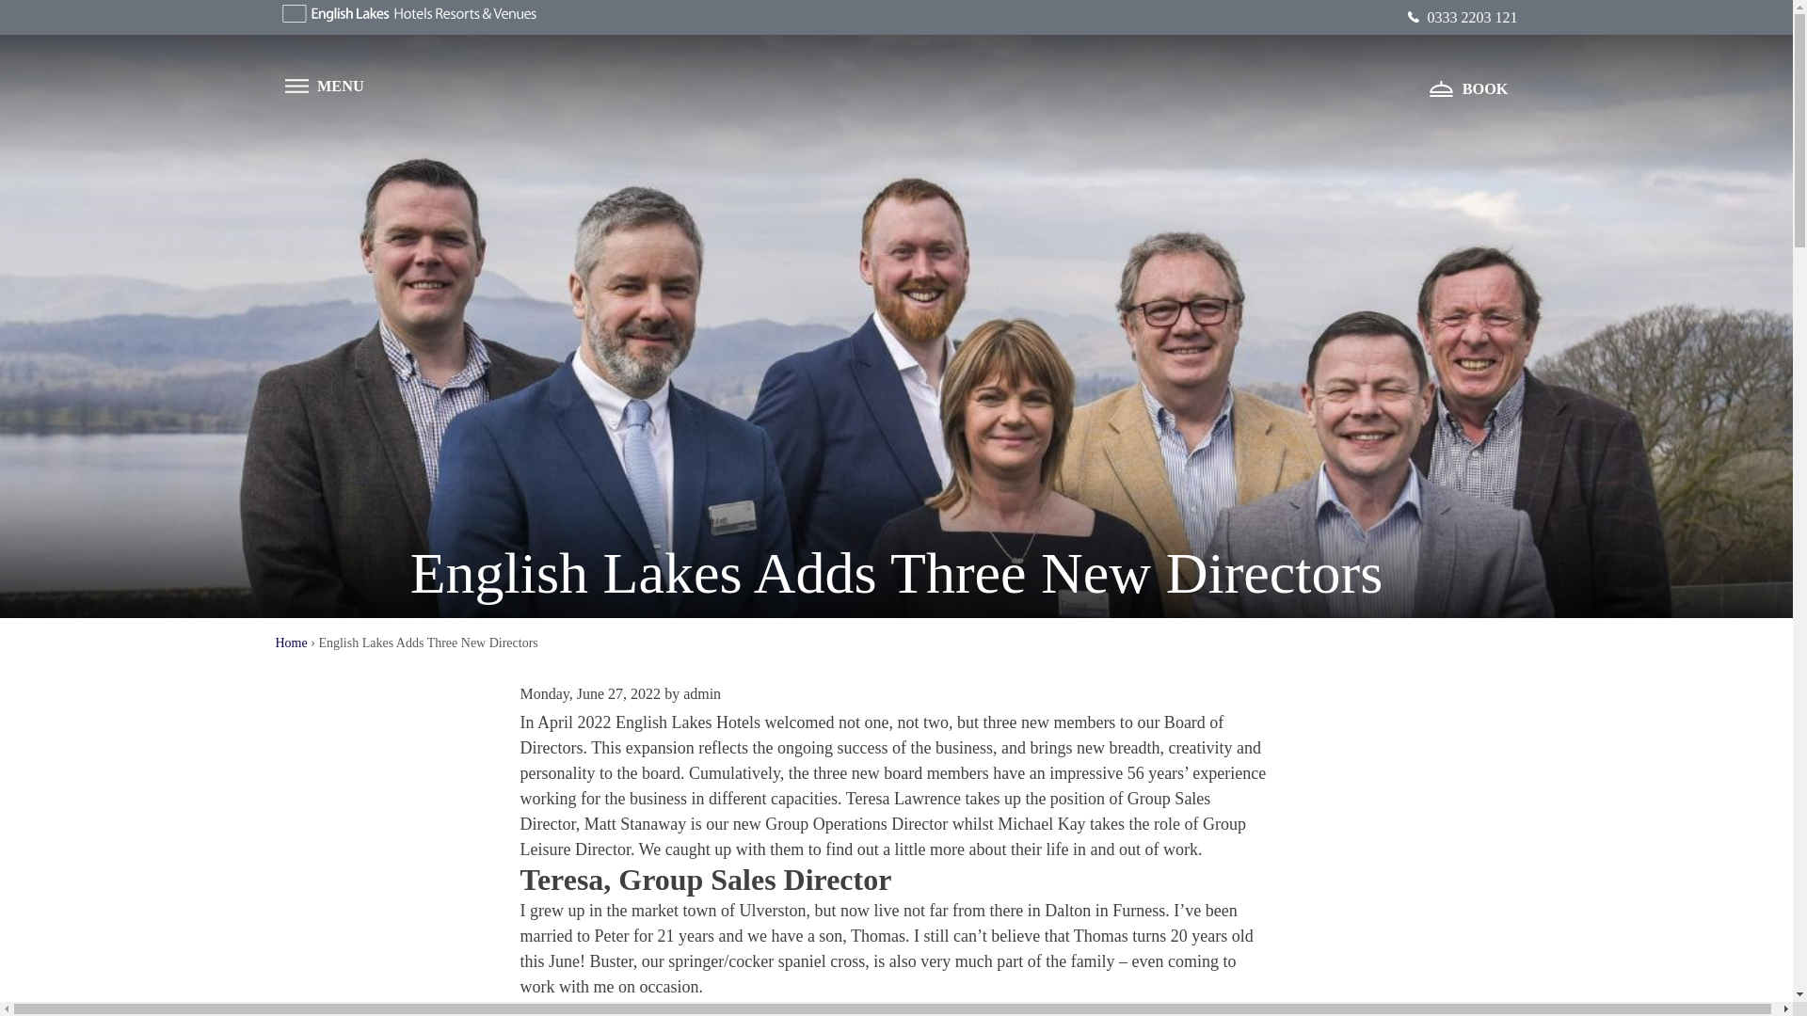 The width and height of the screenshot is (1807, 1016). Describe the element at coordinates (888, 214) in the screenshot. I see `HOTEL DEALS` at that location.